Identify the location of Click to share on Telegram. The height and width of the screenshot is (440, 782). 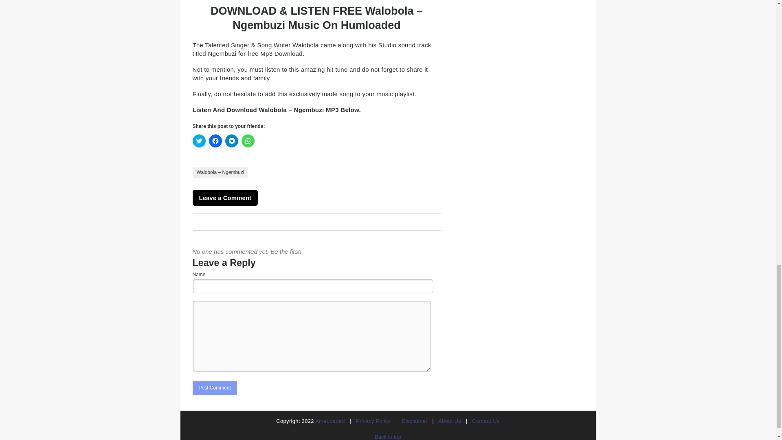
(231, 141).